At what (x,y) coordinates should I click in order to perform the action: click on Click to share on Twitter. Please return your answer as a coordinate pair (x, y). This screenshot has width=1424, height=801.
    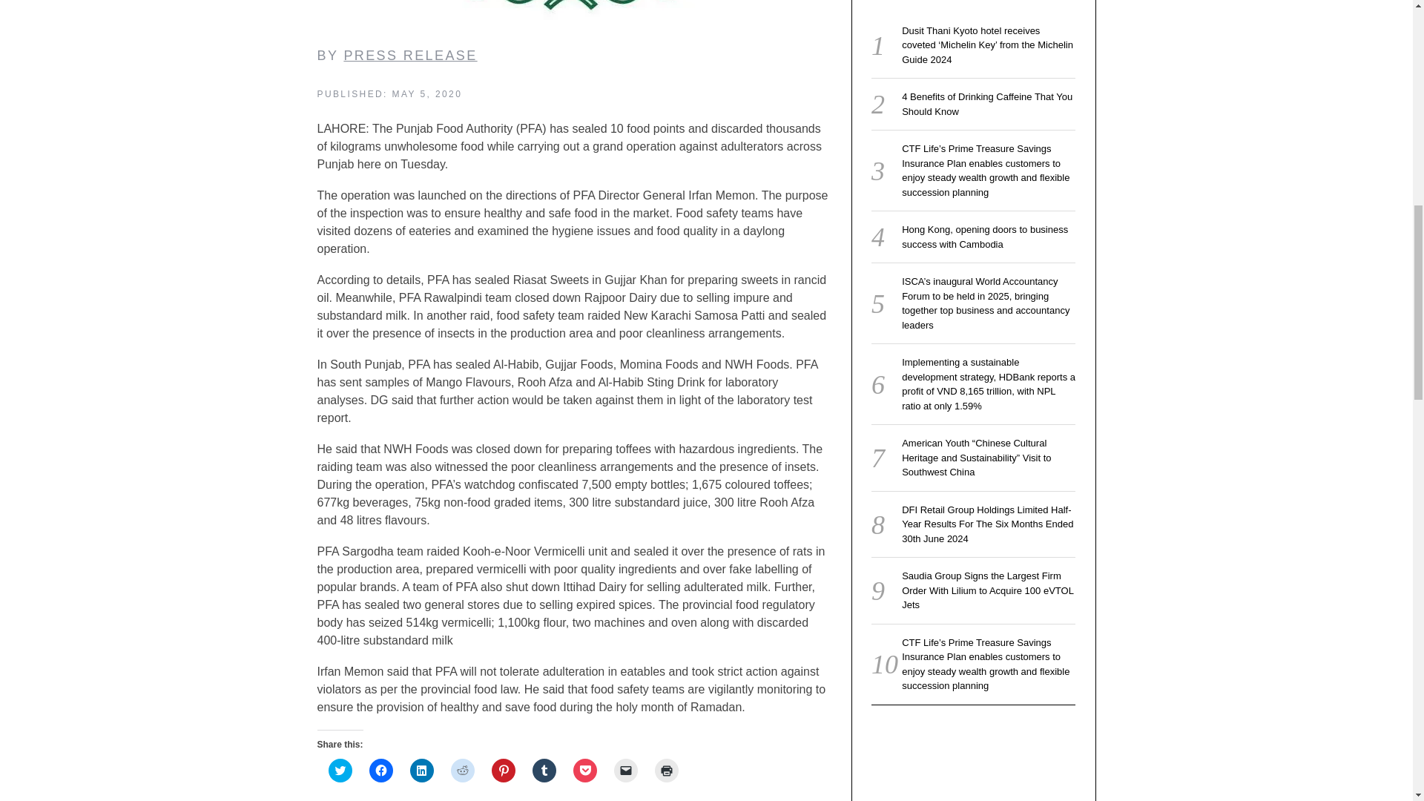
    Looking at the image, I should click on (340, 770).